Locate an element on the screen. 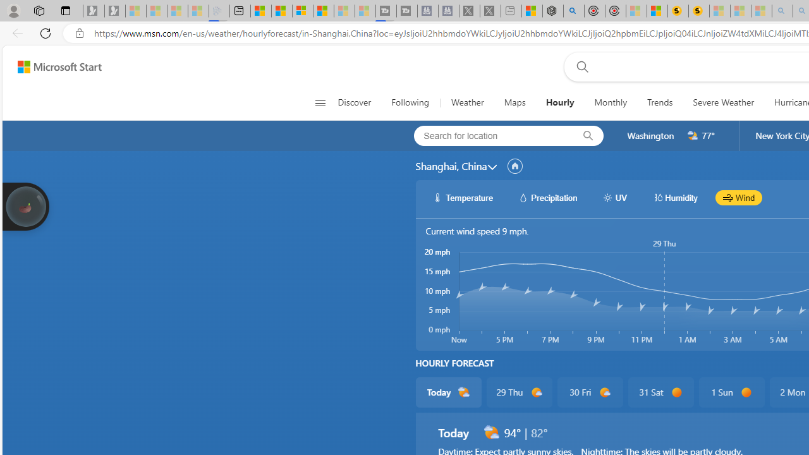 The image size is (809, 455). Join us in planting real trees to help our planet! is located at coordinates (25, 205).